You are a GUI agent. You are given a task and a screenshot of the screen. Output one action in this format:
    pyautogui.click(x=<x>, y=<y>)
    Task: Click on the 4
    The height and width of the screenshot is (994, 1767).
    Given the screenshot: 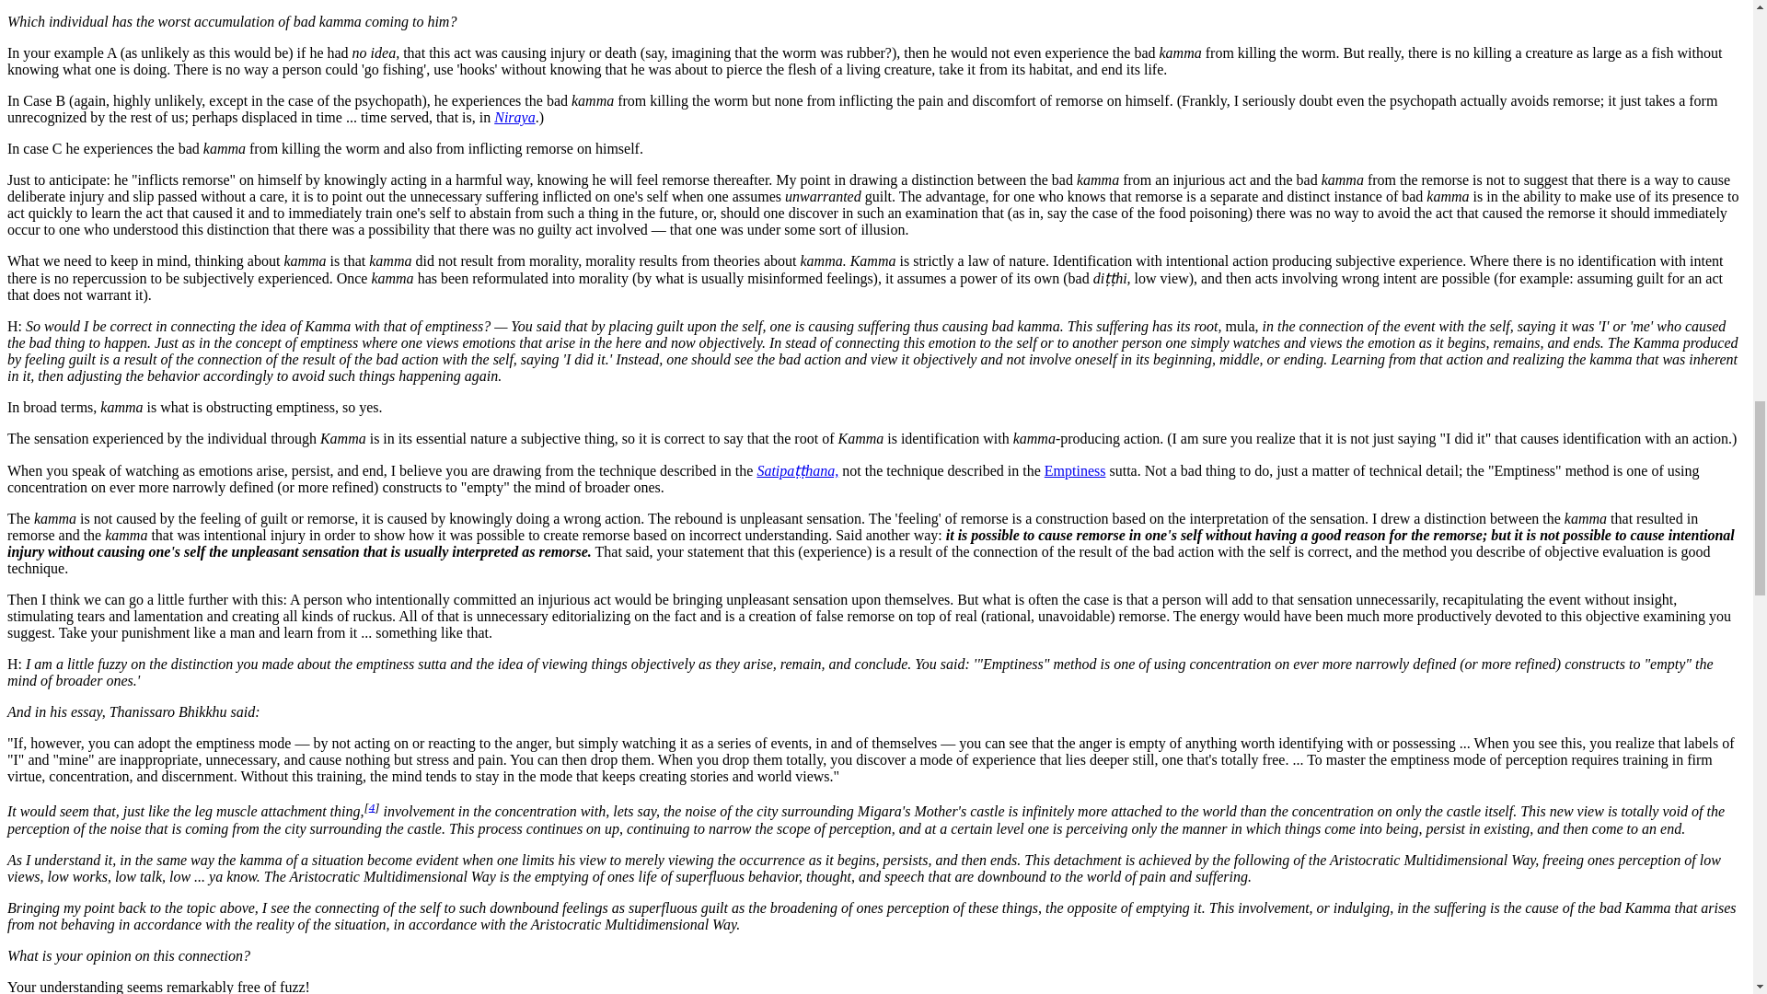 What is the action you would take?
    pyautogui.click(x=372, y=806)
    